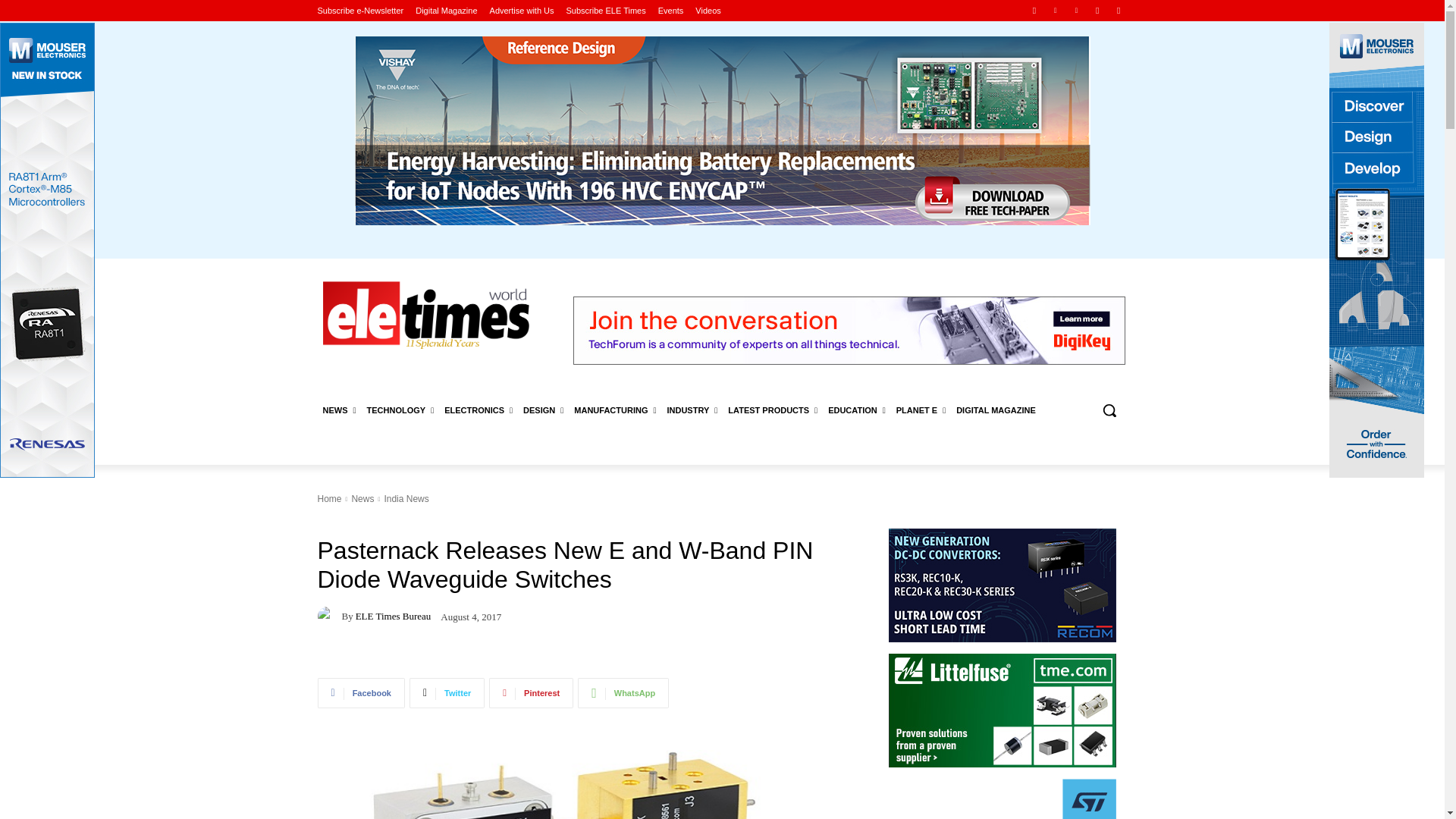  I want to click on Twitter, so click(1118, 10).